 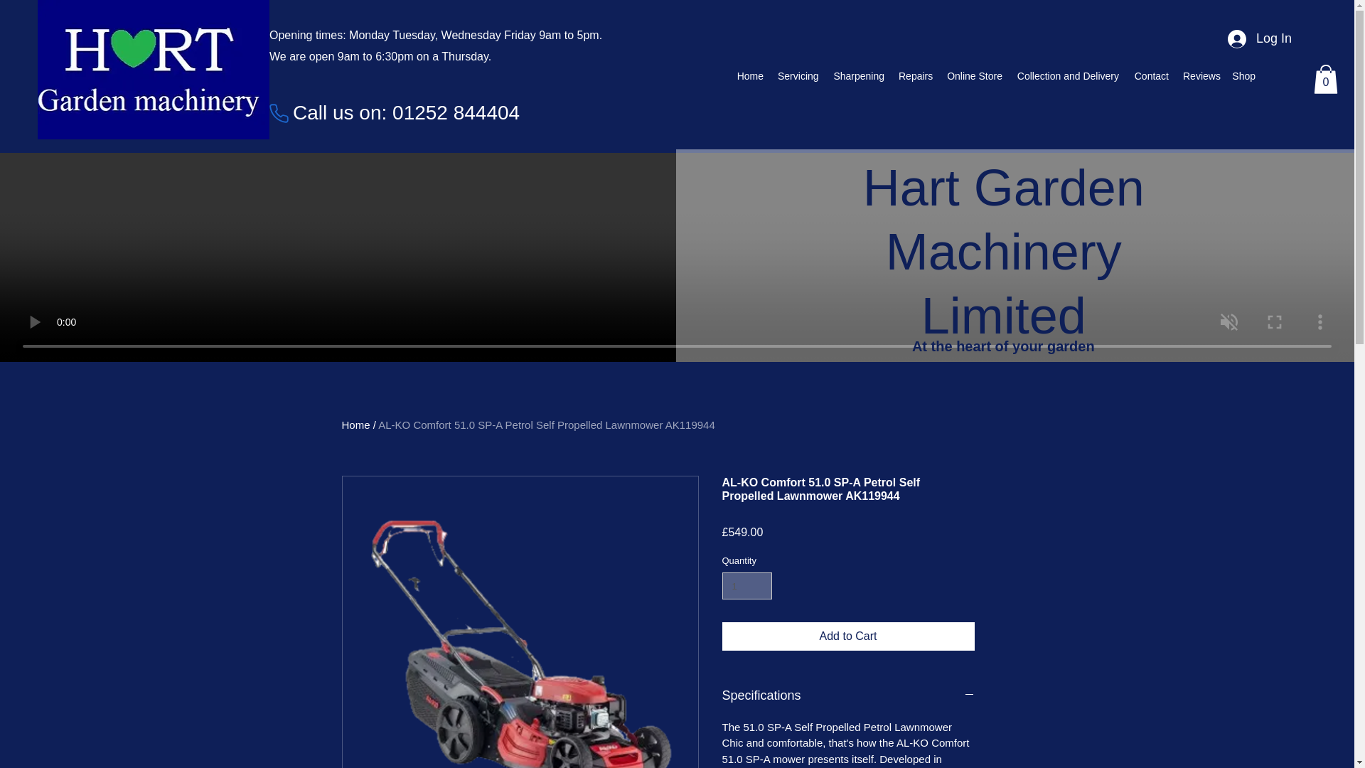 I want to click on Specifications, so click(x=847, y=695).